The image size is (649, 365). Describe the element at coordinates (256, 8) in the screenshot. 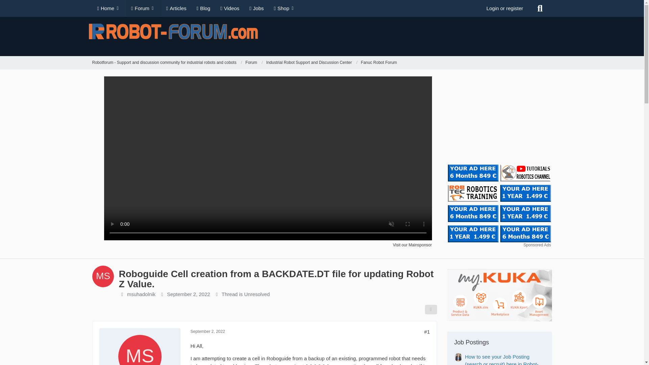

I see `Jobs` at that location.